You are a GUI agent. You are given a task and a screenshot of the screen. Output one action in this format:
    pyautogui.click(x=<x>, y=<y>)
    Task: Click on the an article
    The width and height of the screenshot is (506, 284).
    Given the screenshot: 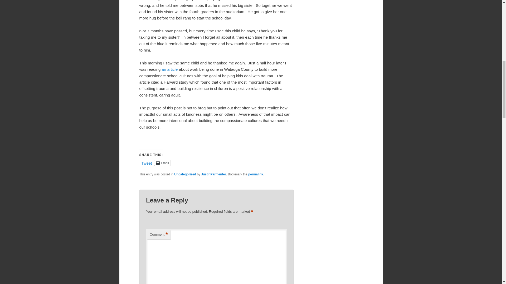 What is the action you would take?
    pyautogui.click(x=170, y=69)
    